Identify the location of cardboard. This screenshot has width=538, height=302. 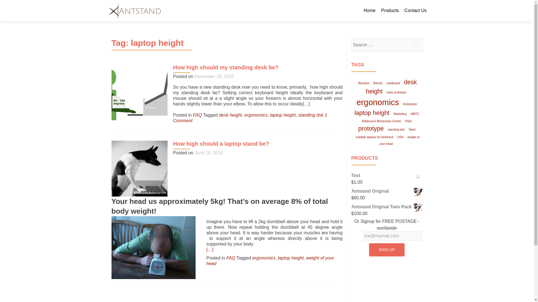
(393, 83).